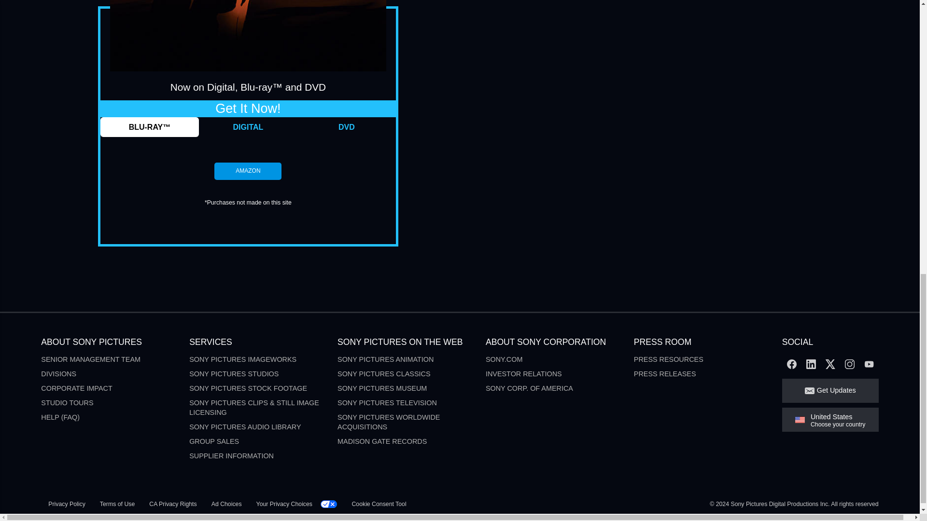 Image resolution: width=927 pixels, height=521 pixels. What do you see at coordinates (248, 171) in the screenshot?
I see `AMAZON` at bounding box center [248, 171].